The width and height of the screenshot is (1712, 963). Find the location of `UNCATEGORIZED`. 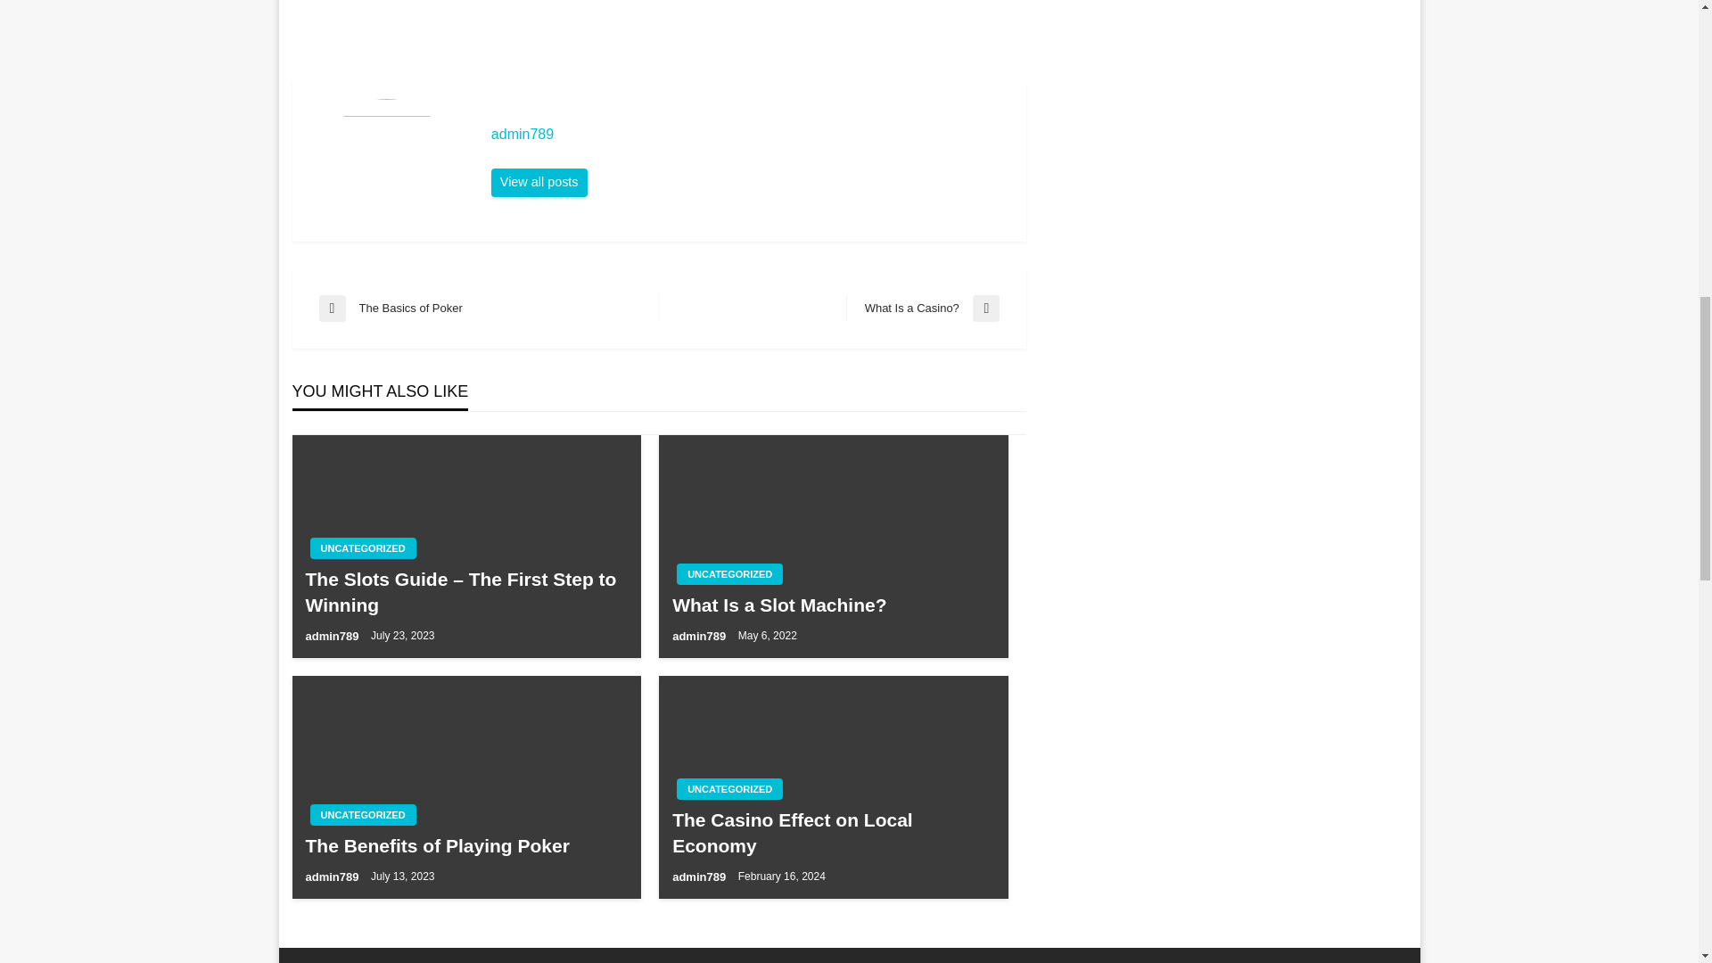

UNCATEGORIZED is located at coordinates (729, 788).